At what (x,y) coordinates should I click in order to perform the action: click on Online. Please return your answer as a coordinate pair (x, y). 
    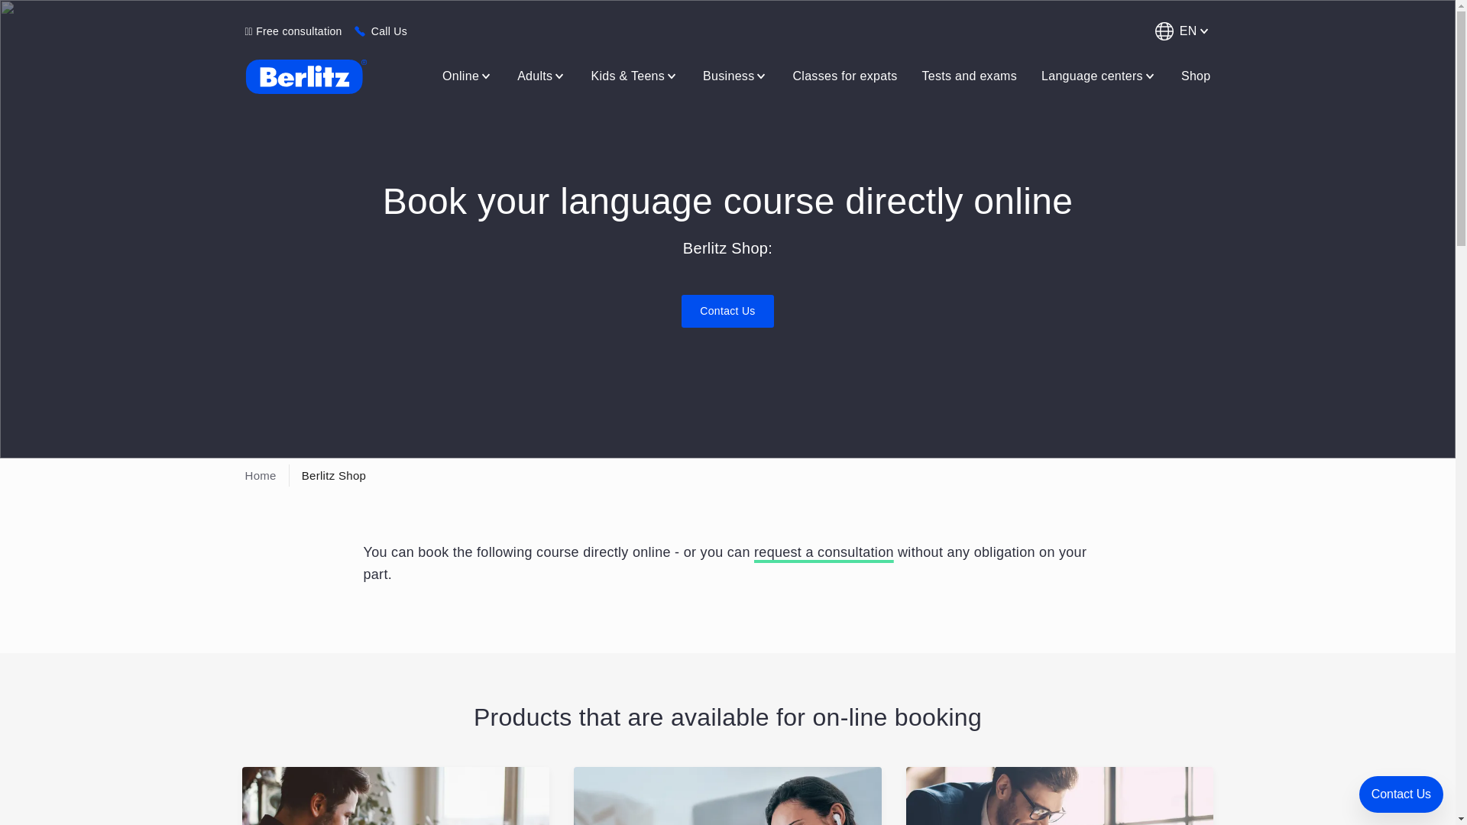
    Looking at the image, I should click on (467, 76).